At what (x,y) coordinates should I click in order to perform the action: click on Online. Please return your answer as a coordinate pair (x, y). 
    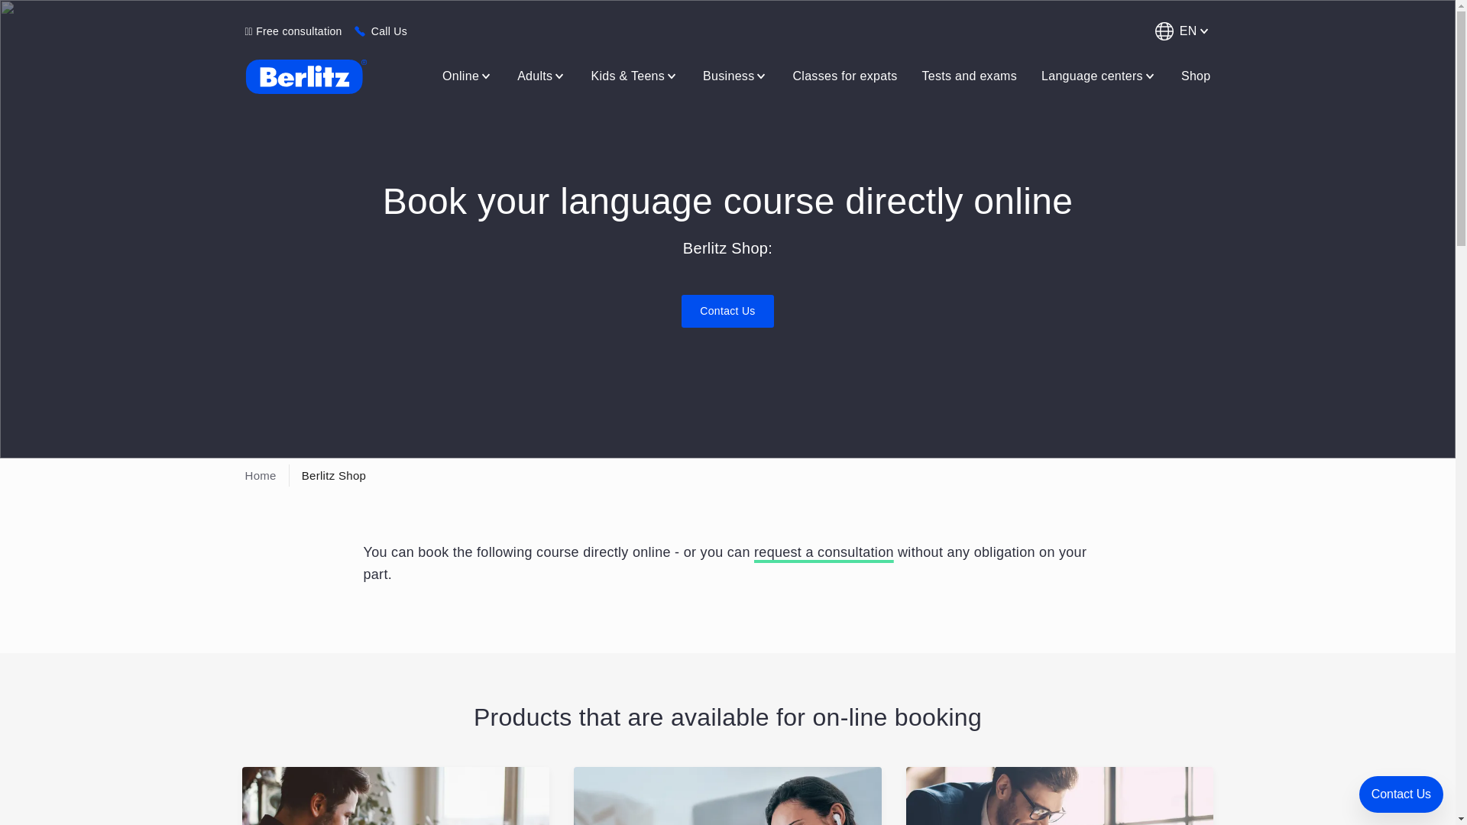
    Looking at the image, I should click on (467, 76).